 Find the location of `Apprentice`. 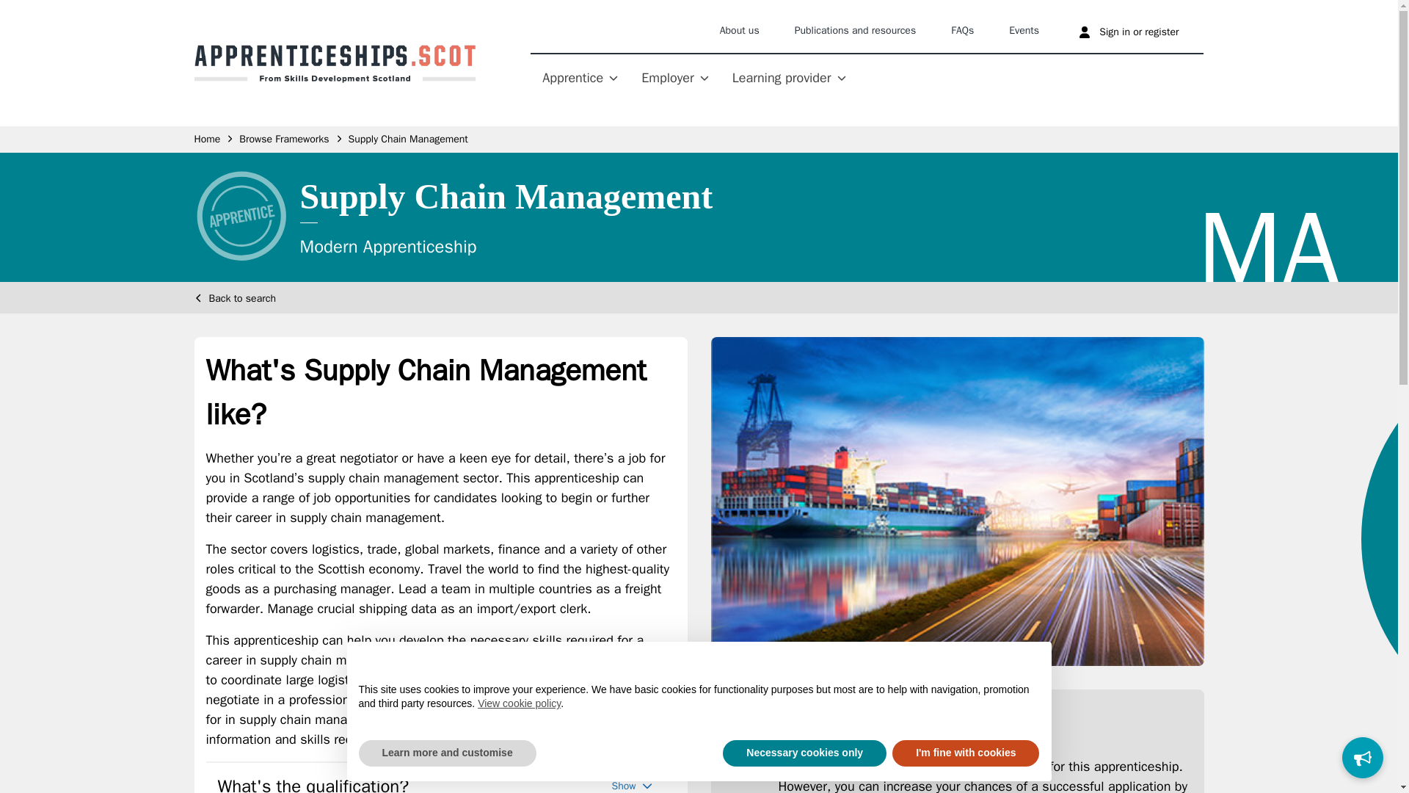

Apprentice is located at coordinates (580, 81).